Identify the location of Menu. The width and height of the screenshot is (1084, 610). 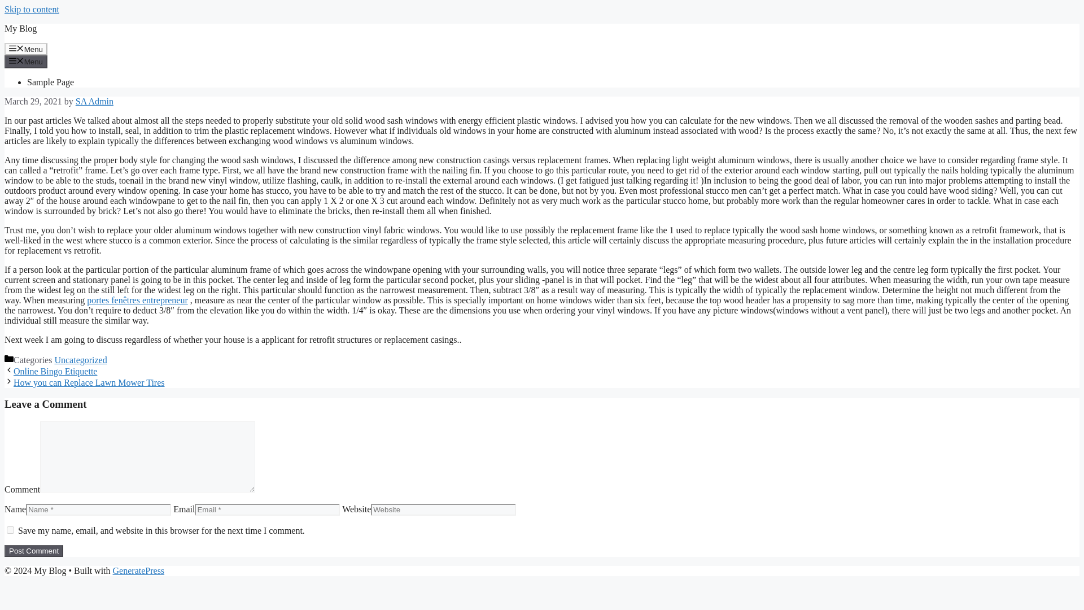
(26, 61).